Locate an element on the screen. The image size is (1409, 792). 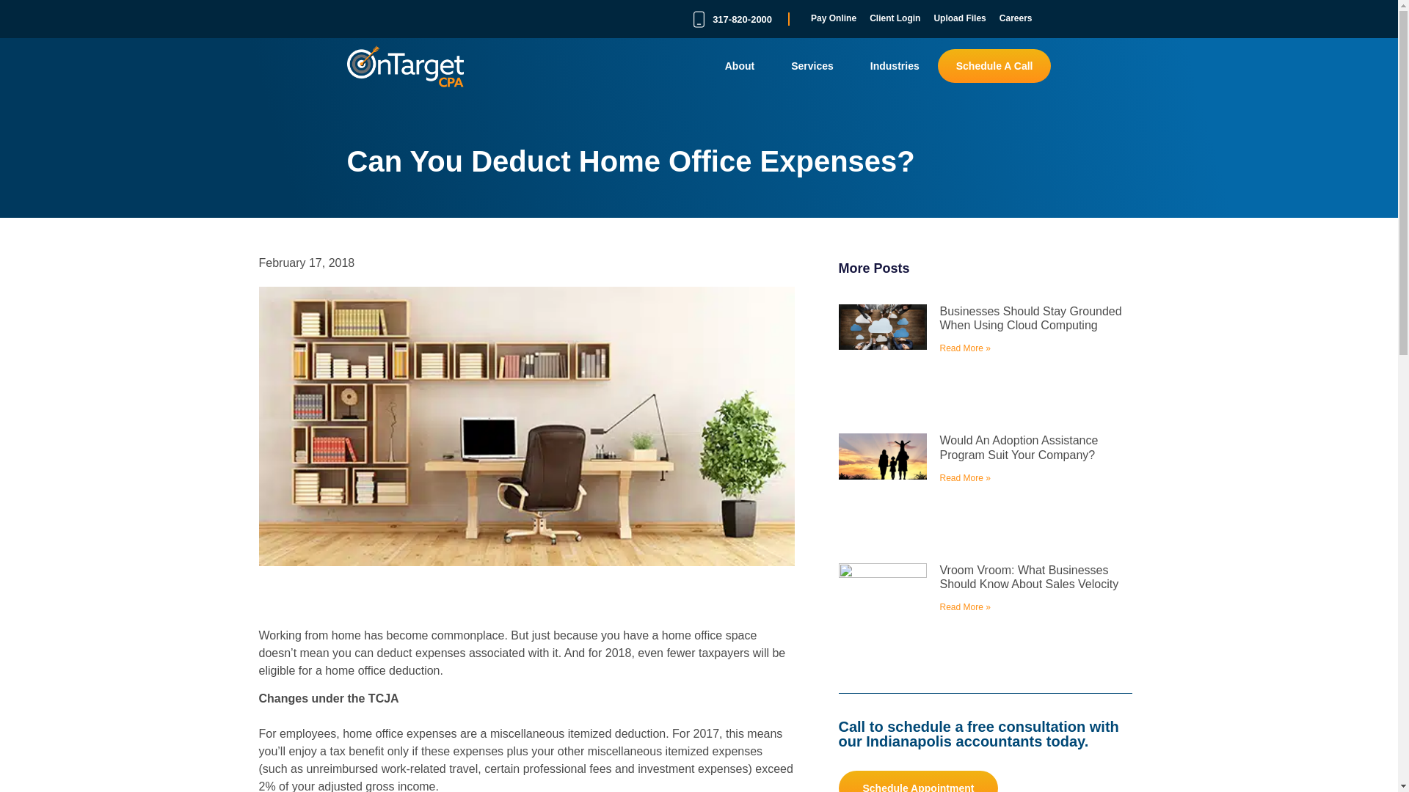
Industries is located at coordinates (895, 66).